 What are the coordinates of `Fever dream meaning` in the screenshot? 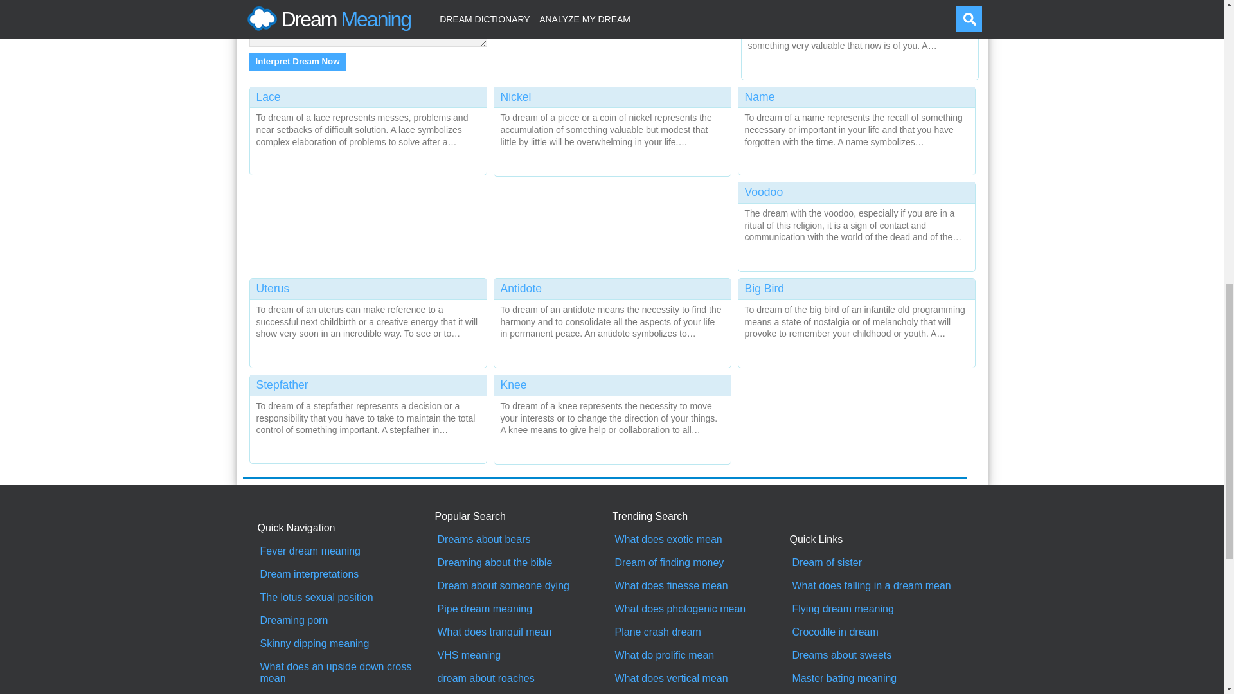 It's located at (346, 551).